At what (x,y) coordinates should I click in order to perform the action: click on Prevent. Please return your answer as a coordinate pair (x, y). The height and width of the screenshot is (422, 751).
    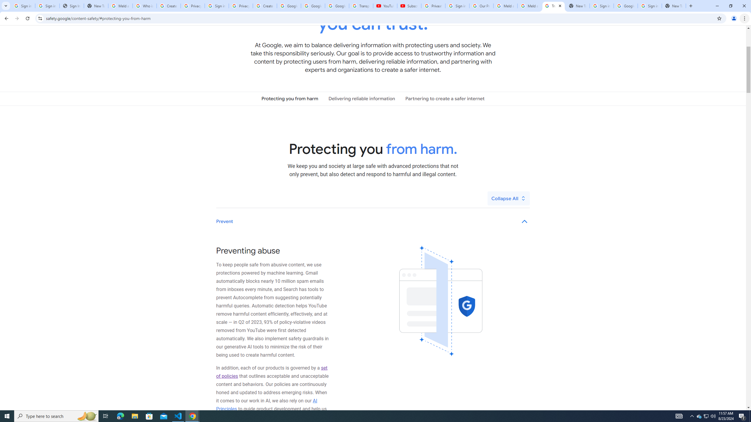
    Looking at the image, I should click on (373, 222).